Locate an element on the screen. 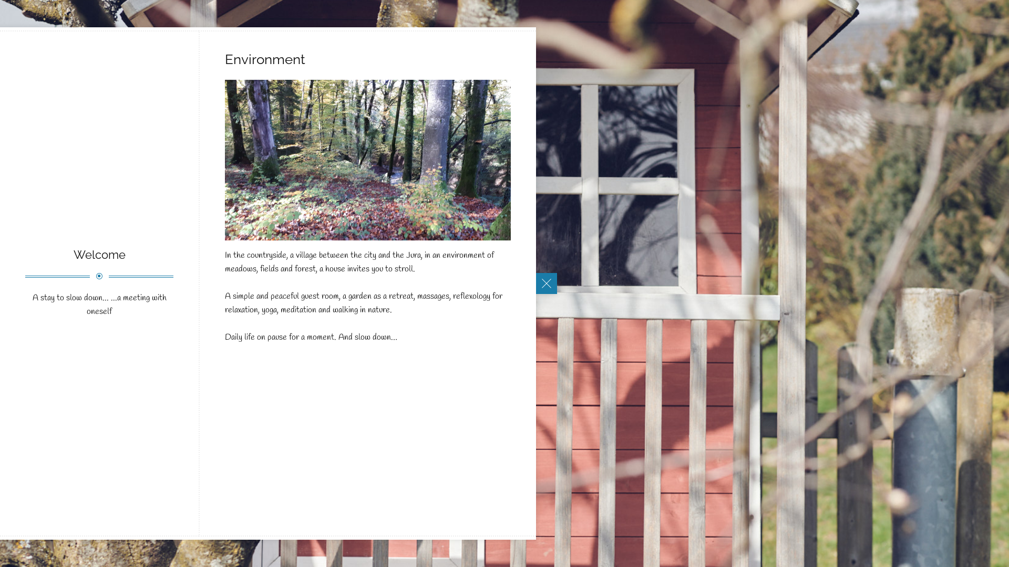 The width and height of the screenshot is (1009, 567). Rates is located at coordinates (283, 306).